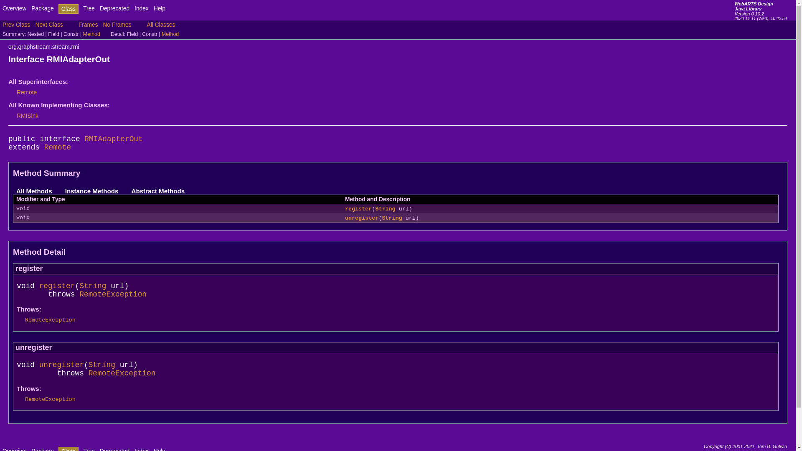 The width and height of the screenshot is (802, 451). What do you see at coordinates (385, 209) in the screenshot?
I see `String` at bounding box center [385, 209].